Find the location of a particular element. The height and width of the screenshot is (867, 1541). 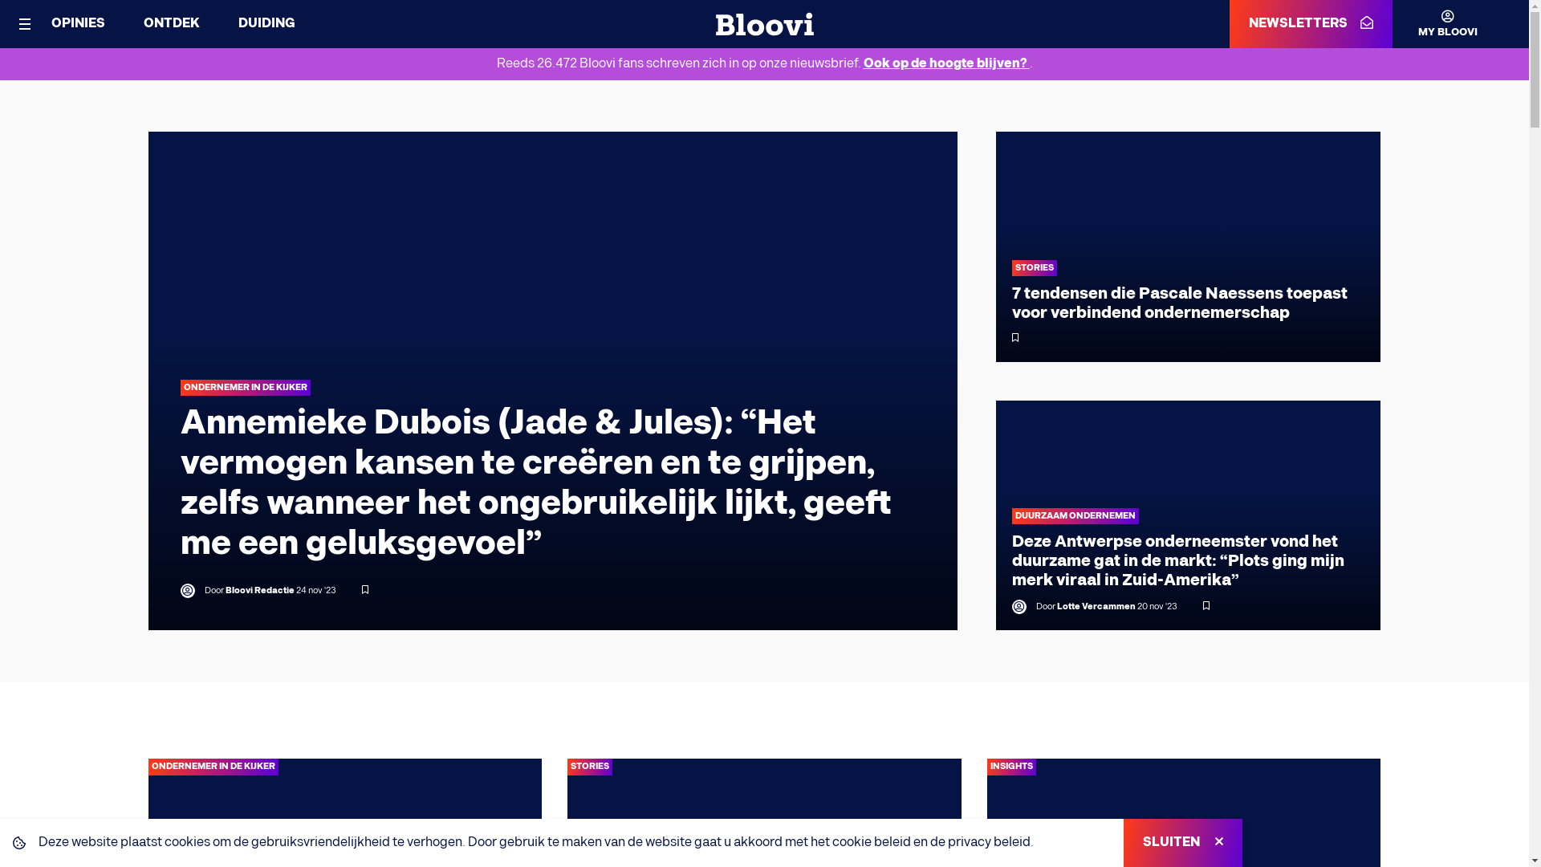

ONDERNEMER IN DE KIJKER is located at coordinates (213, 767).